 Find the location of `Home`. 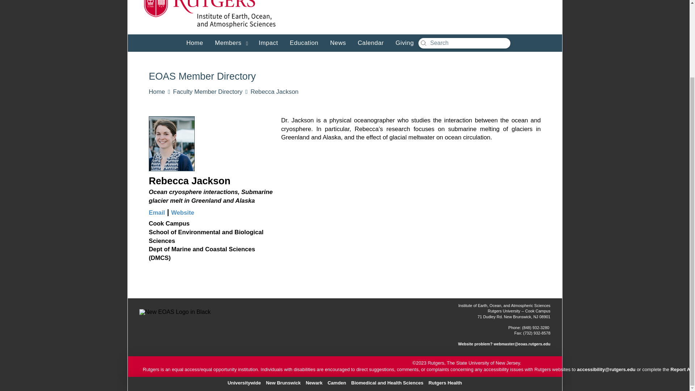

Home is located at coordinates (193, 42).